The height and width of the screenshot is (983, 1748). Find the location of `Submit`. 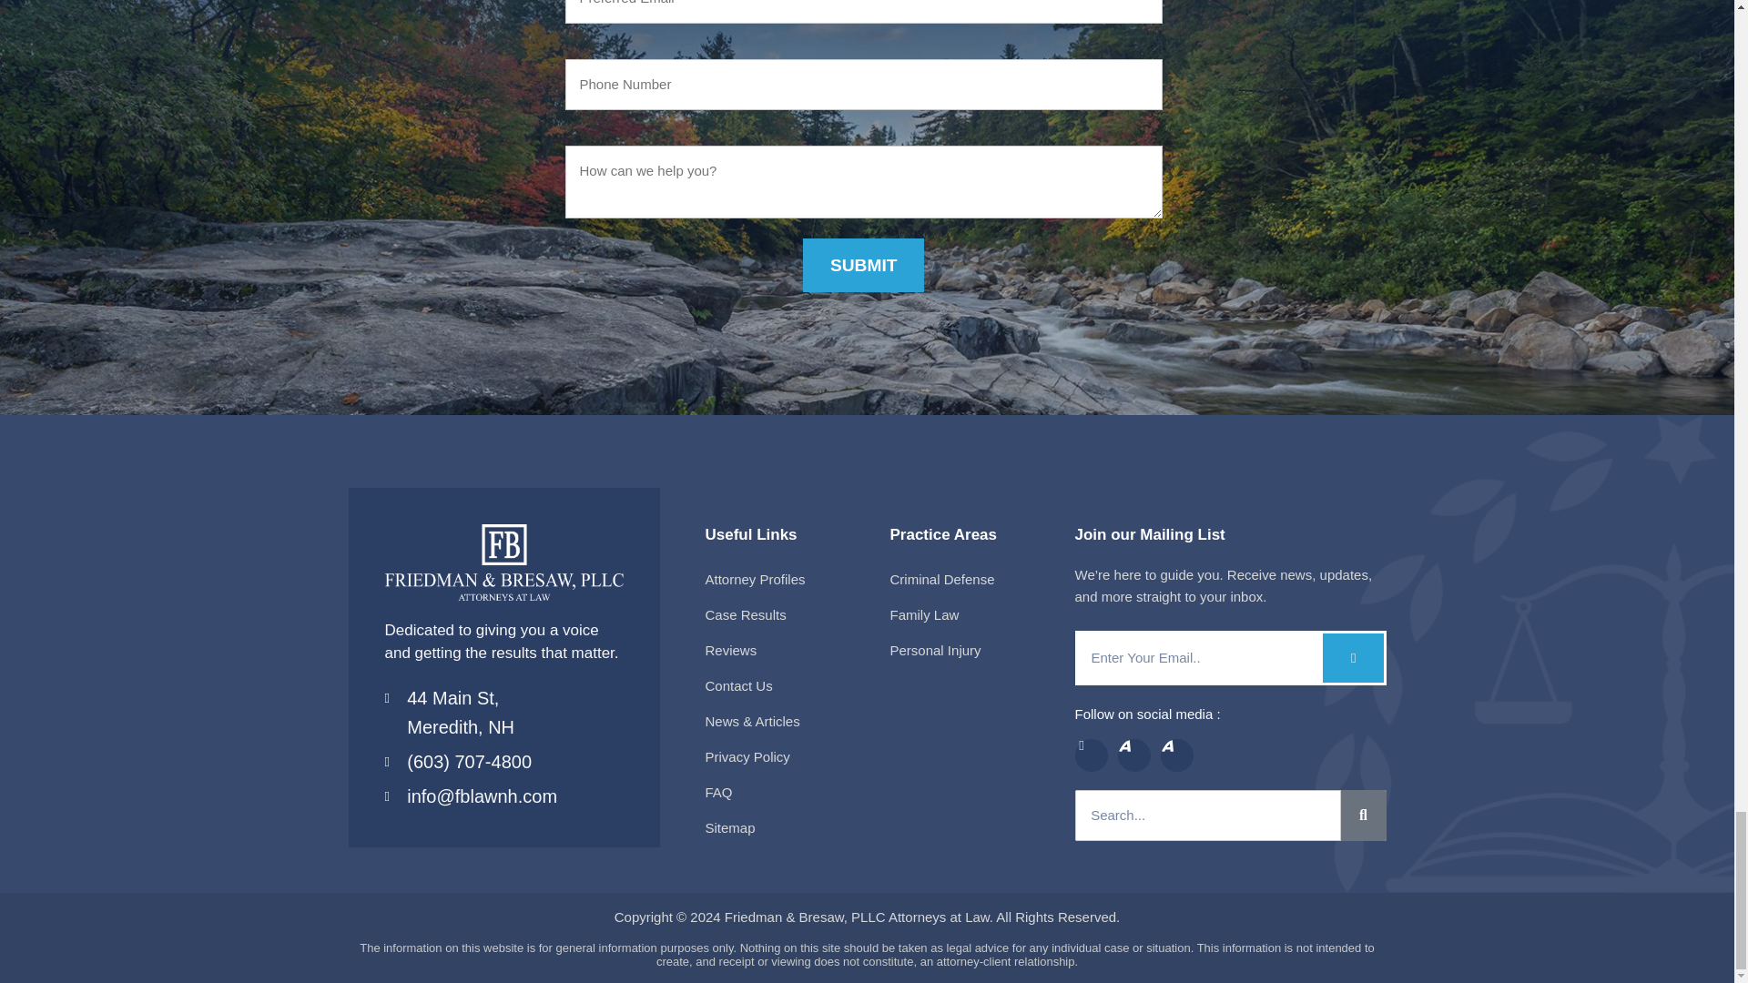

Submit is located at coordinates (863, 265).